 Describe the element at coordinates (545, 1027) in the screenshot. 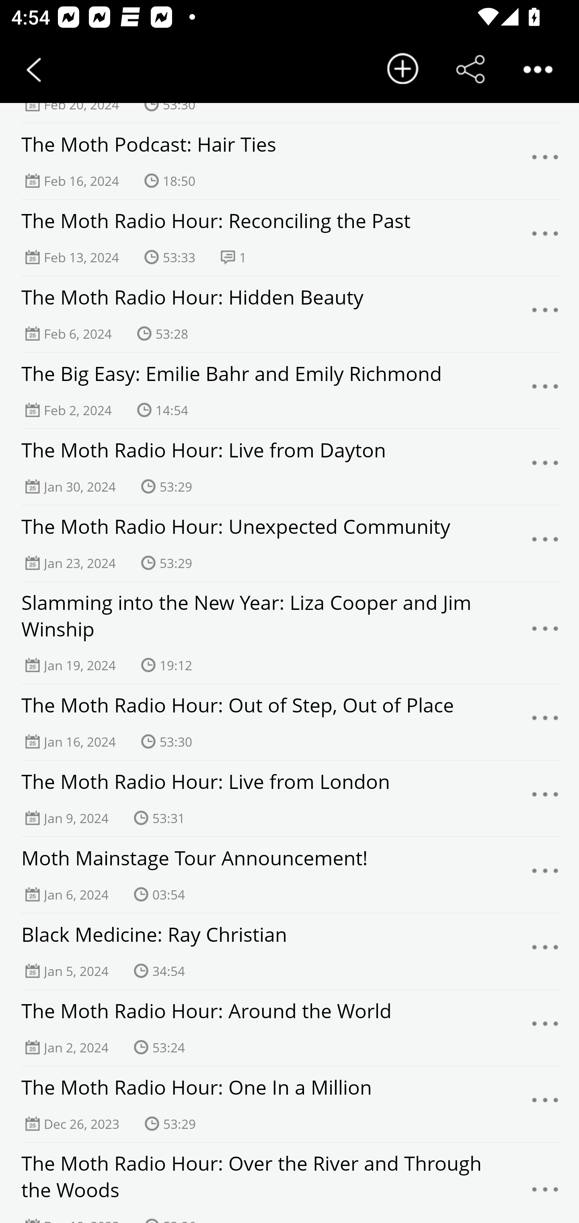

I see `Menu` at that location.